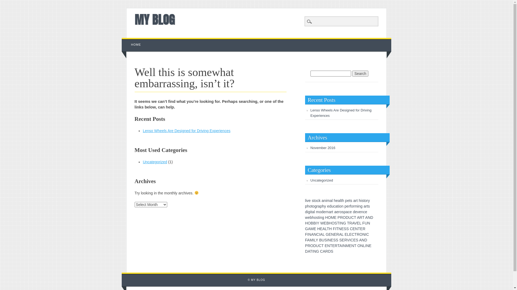 The height and width of the screenshot is (290, 517). Describe the element at coordinates (309, 251) in the screenshot. I see `A` at that location.